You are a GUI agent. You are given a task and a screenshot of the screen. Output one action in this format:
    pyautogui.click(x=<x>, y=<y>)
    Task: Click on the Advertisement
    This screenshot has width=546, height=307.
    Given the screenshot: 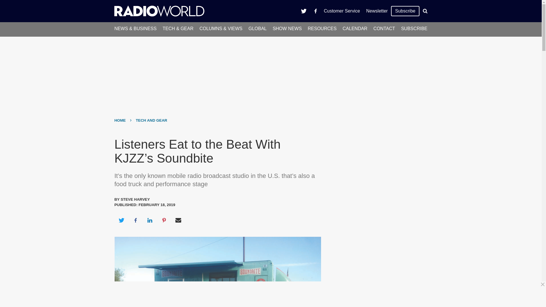 What is the action you would take?
    pyautogui.click(x=273, y=294)
    